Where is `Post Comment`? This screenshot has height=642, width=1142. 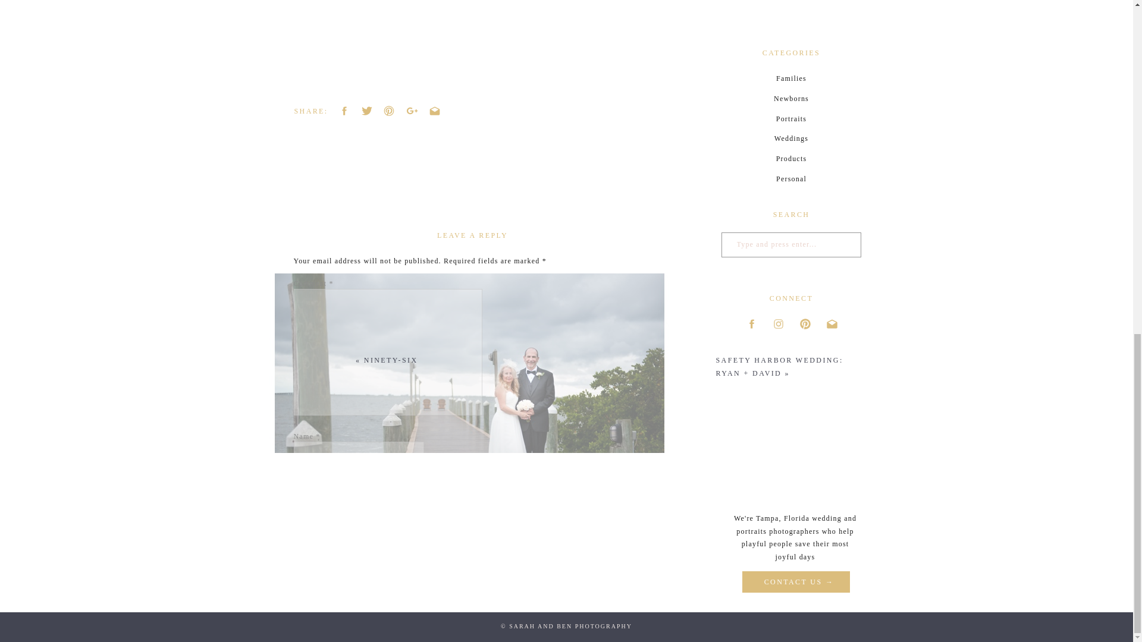
Post Comment is located at coordinates (321, 598).